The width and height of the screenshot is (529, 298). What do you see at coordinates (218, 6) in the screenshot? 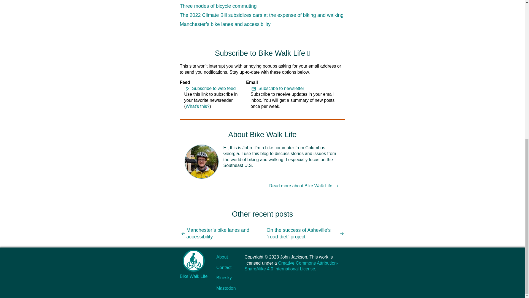
I see `Three modes of bicycle commuting` at bounding box center [218, 6].